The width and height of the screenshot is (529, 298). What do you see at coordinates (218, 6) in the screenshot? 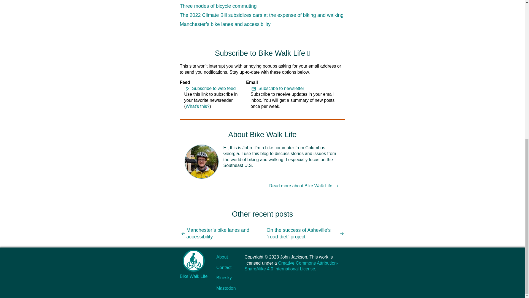
I see `Three modes of bicycle commuting` at bounding box center [218, 6].